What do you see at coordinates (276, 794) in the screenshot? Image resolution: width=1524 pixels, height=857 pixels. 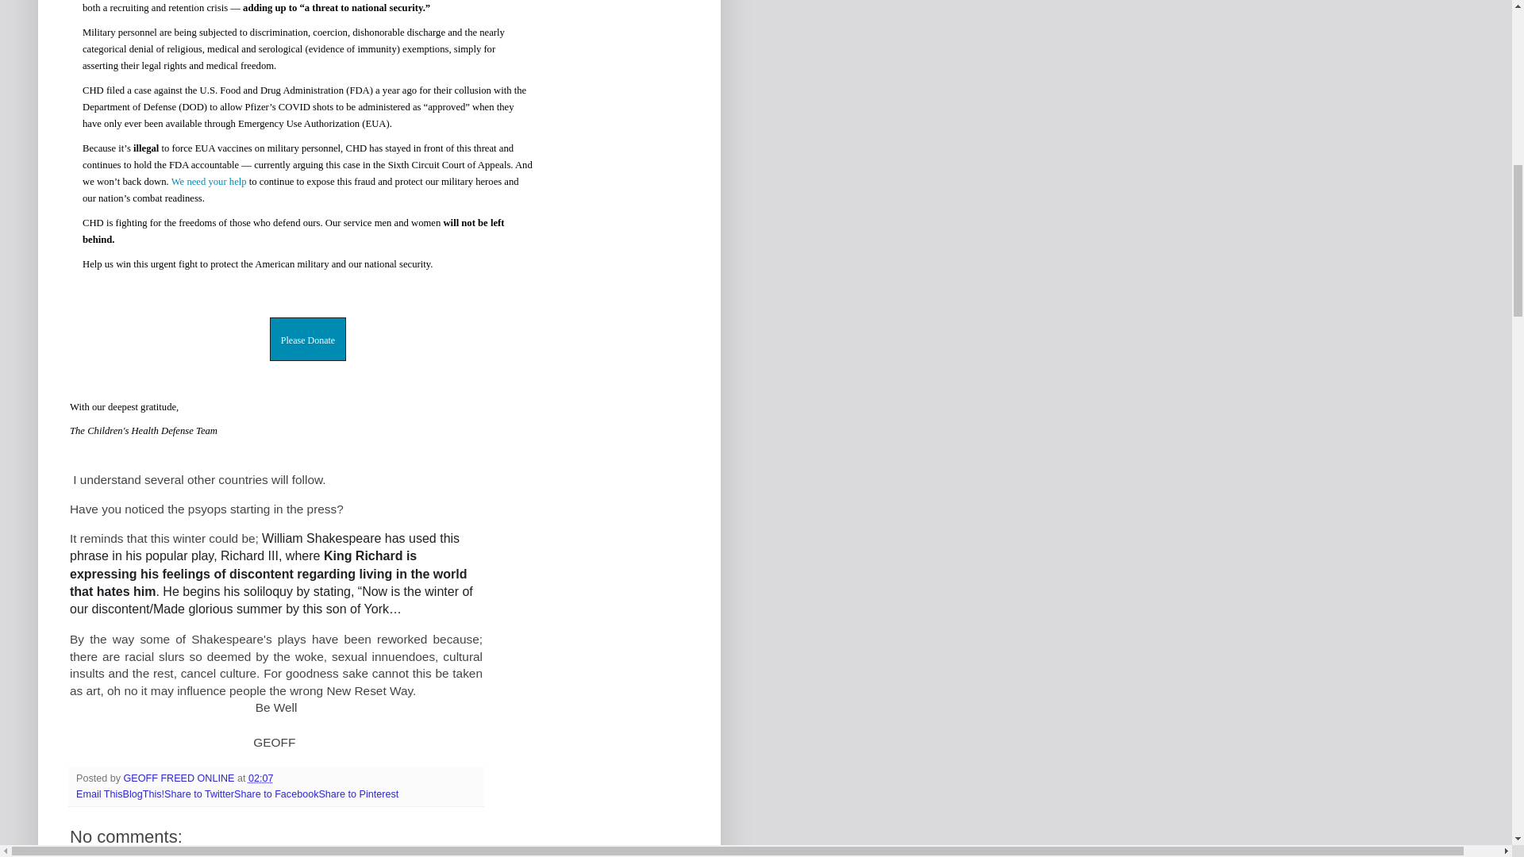 I see `Share to Facebook` at bounding box center [276, 794].